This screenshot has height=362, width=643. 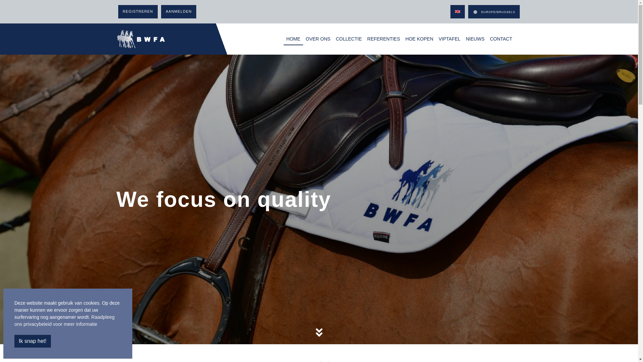 I want to click on Raadpleeg ons privacybeleid voor meer informatie, so click(x=64, y=321).